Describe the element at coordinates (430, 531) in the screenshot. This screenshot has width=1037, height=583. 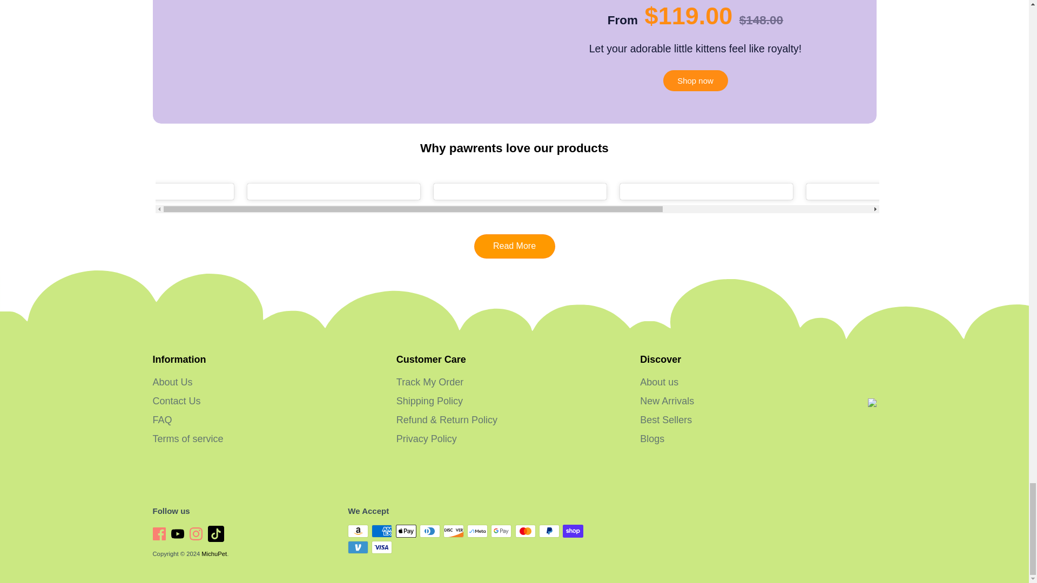
I see `Diners Club` at that location.